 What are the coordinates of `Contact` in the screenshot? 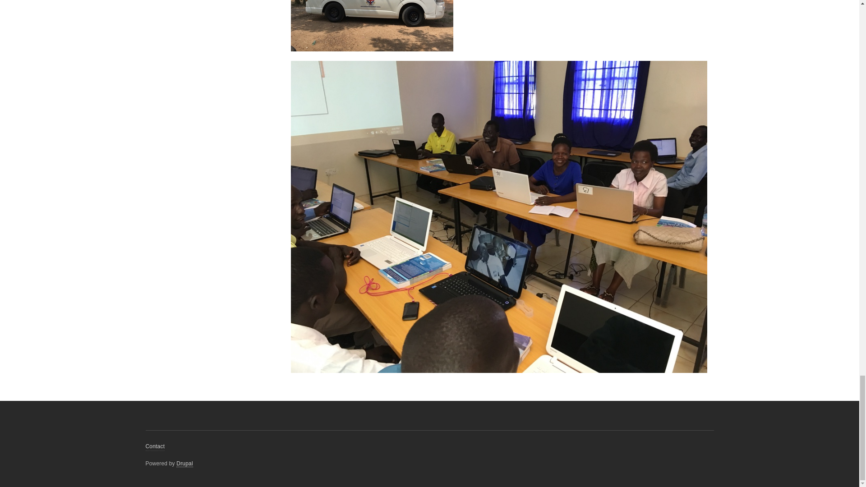 It's located at (155, 446).